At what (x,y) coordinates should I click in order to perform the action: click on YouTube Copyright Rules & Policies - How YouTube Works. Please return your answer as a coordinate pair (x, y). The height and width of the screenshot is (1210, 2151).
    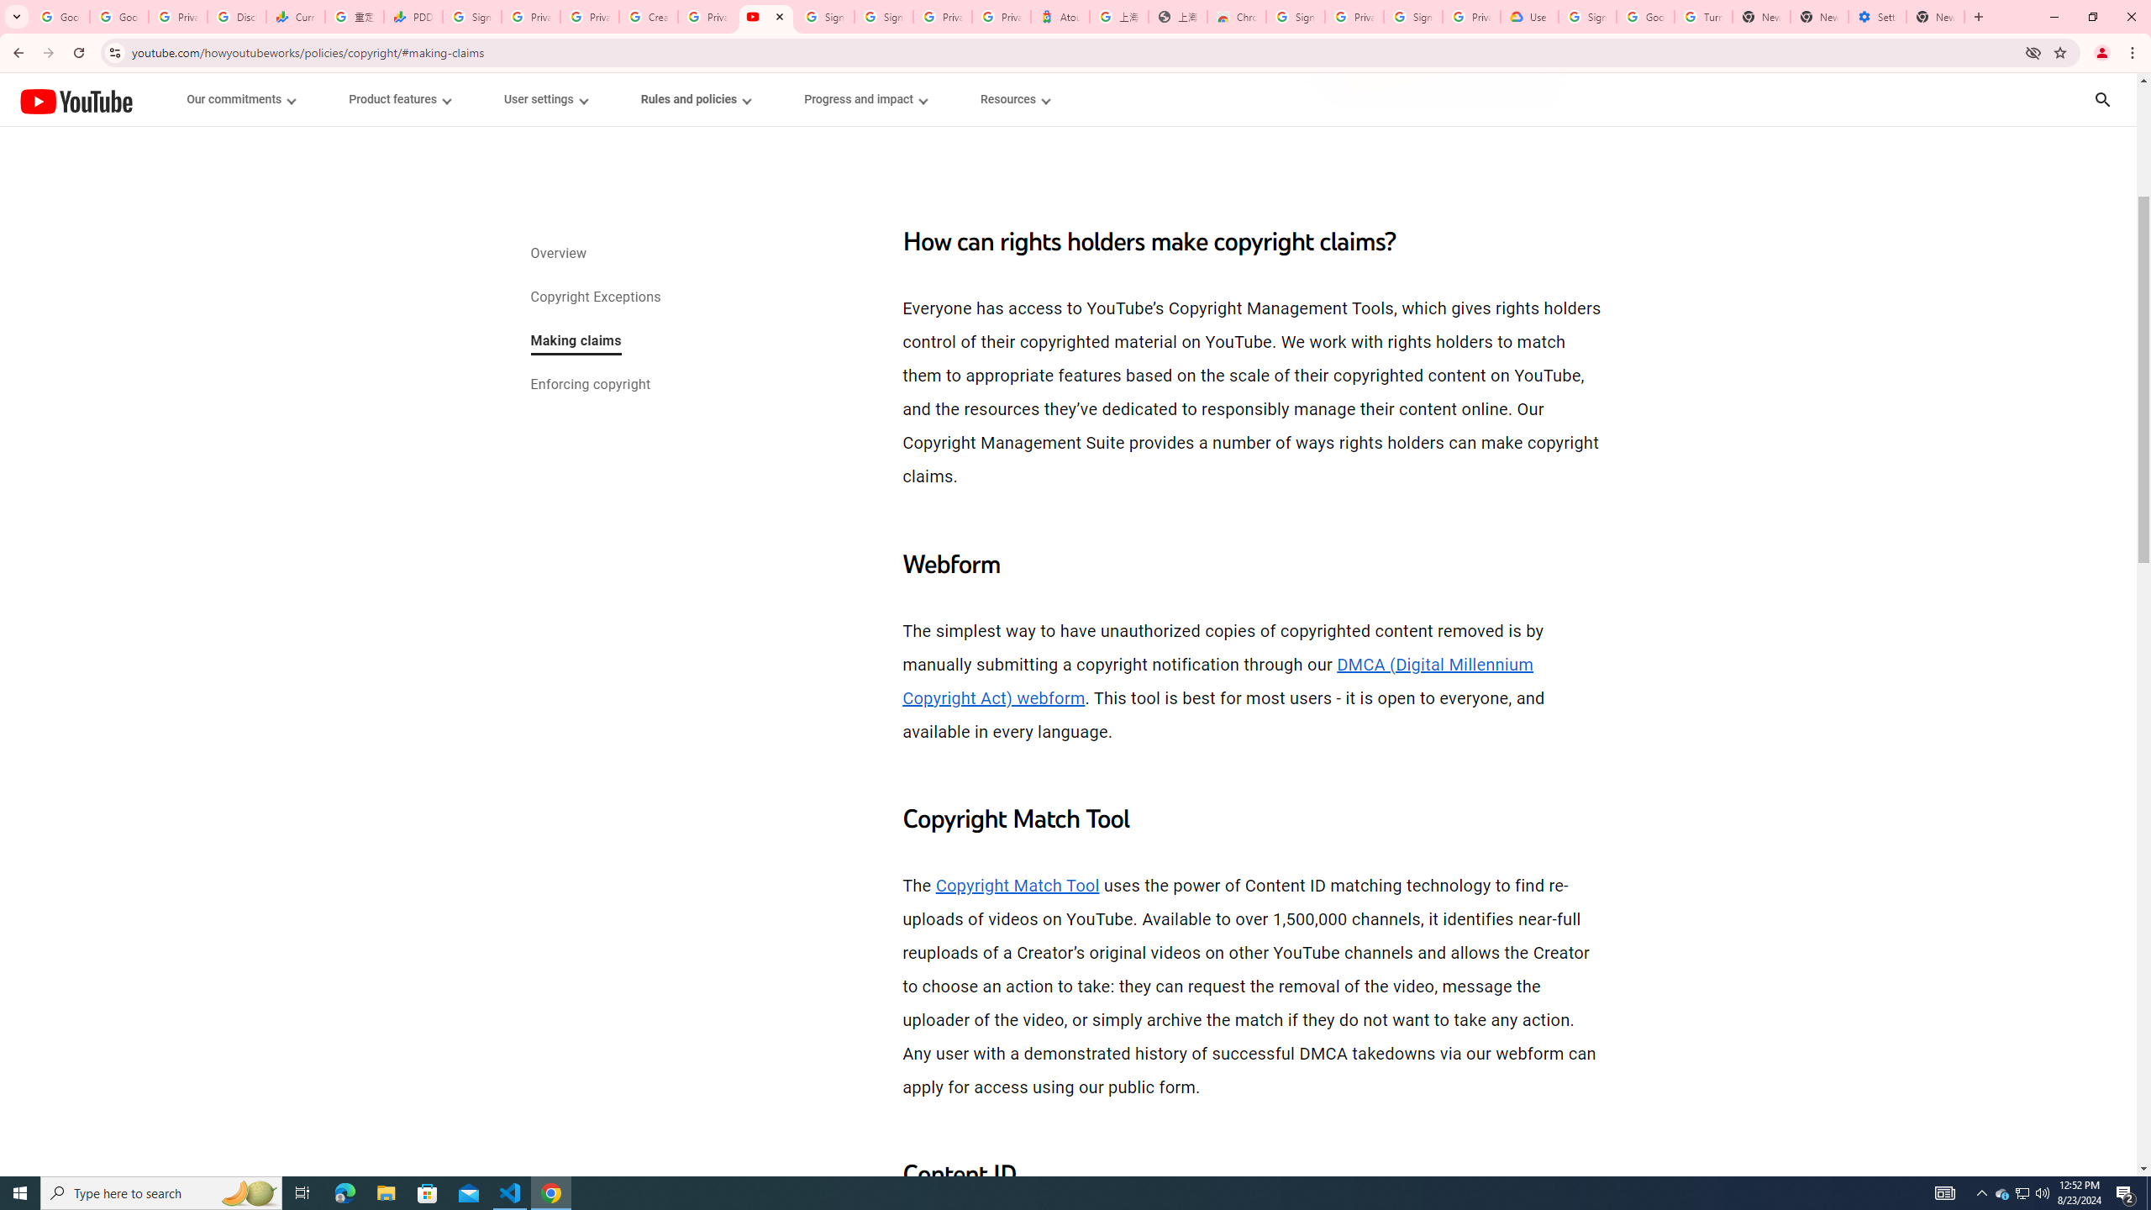
    Looking at the image, I should click on (765, 17).